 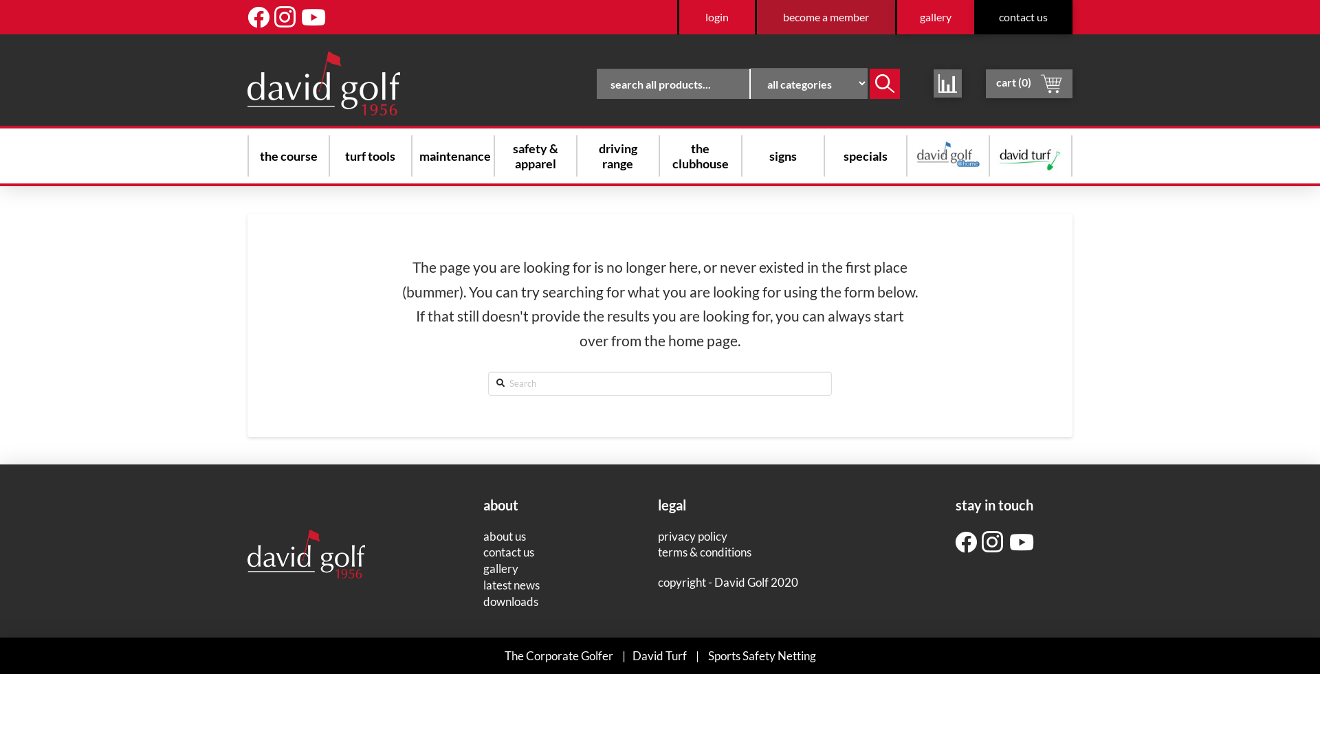 What do you see at coordinates (701, 156) in the screenshot?
I see `the clubhouse` at bounding box center [701, 156].